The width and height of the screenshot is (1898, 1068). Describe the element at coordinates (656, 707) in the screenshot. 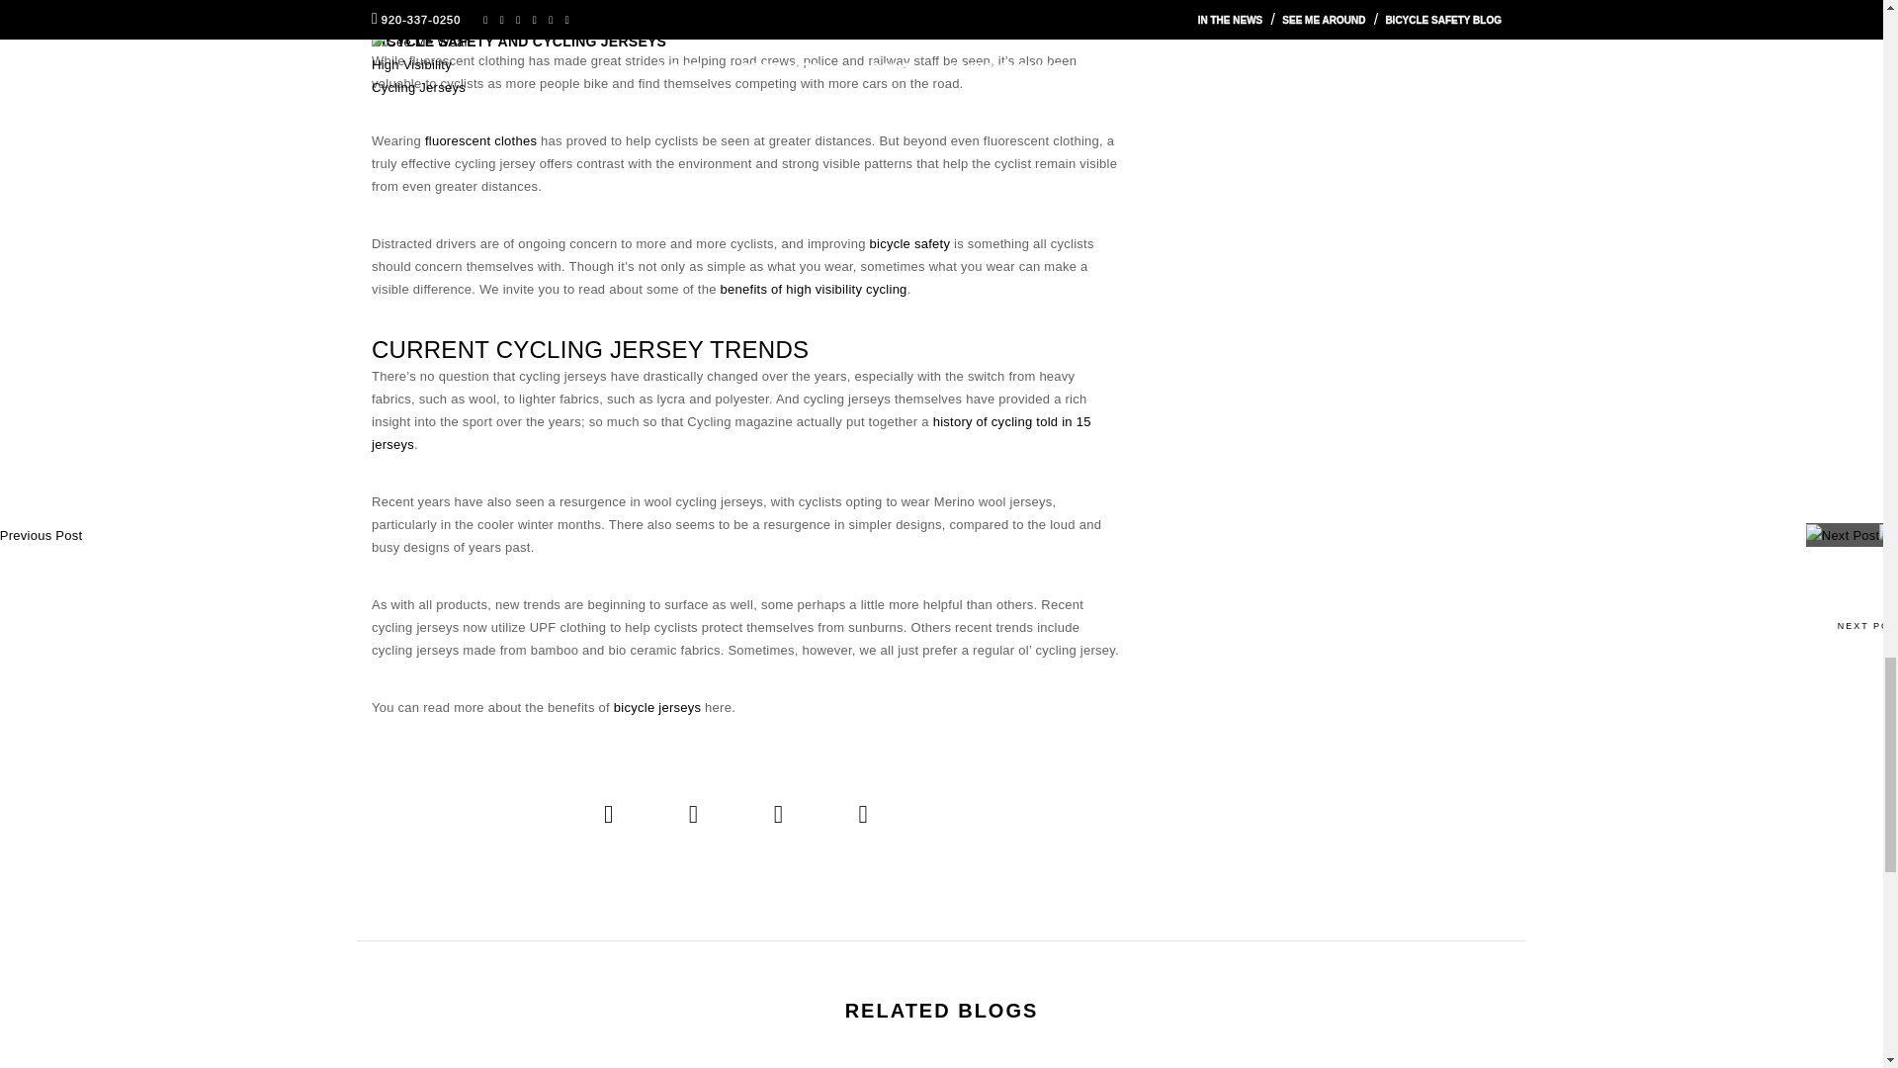

I see `bicycle jerseys` at that location.